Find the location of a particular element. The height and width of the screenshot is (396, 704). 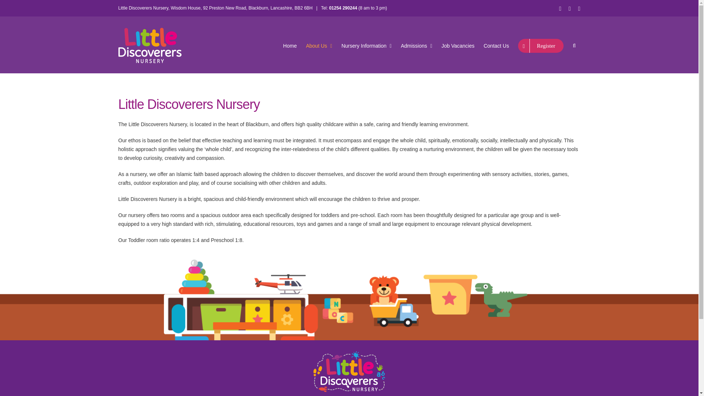

Contact Us is located at coordinates (496, 46).